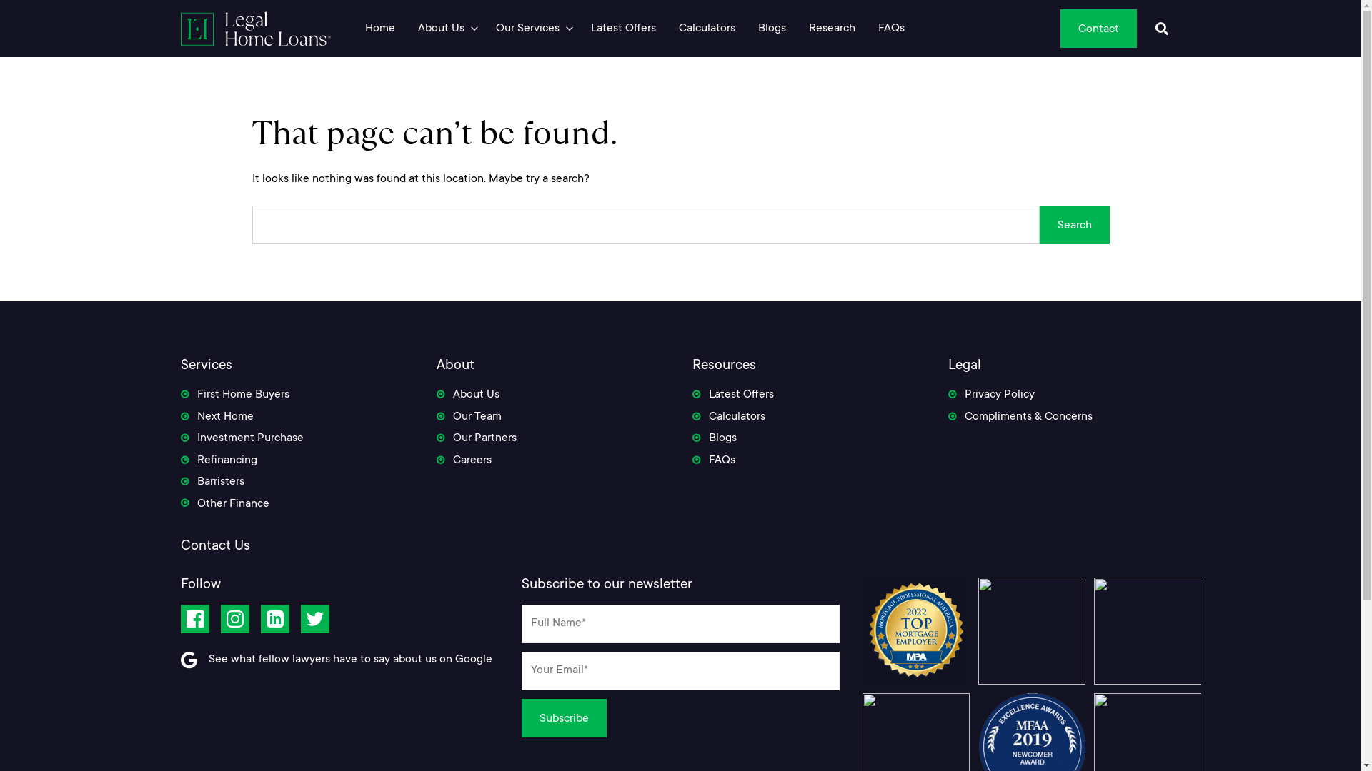  I want to click on Our Partners, so click(476, 440).